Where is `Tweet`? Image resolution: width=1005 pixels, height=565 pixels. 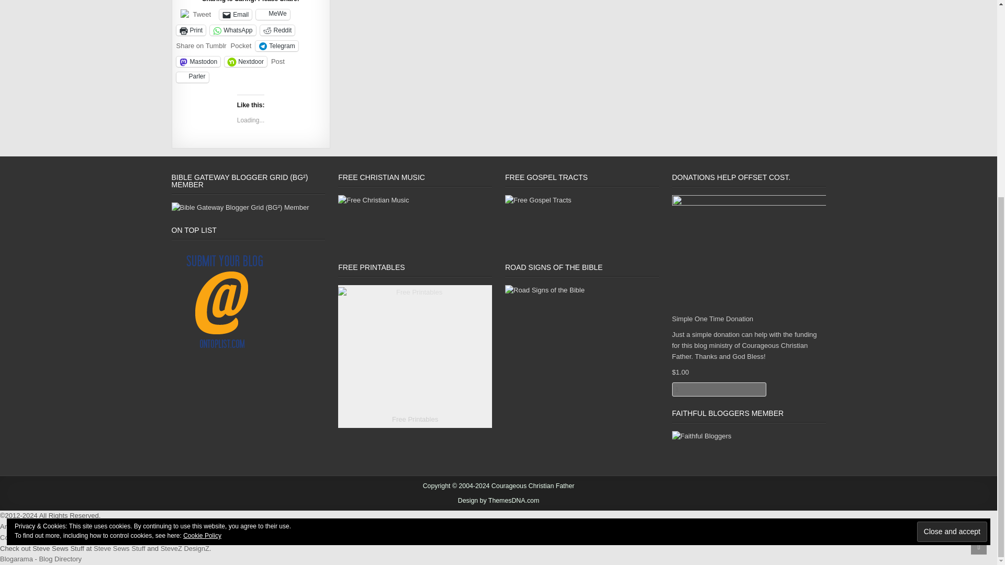 Tweet is located at coordinates (202, 14).